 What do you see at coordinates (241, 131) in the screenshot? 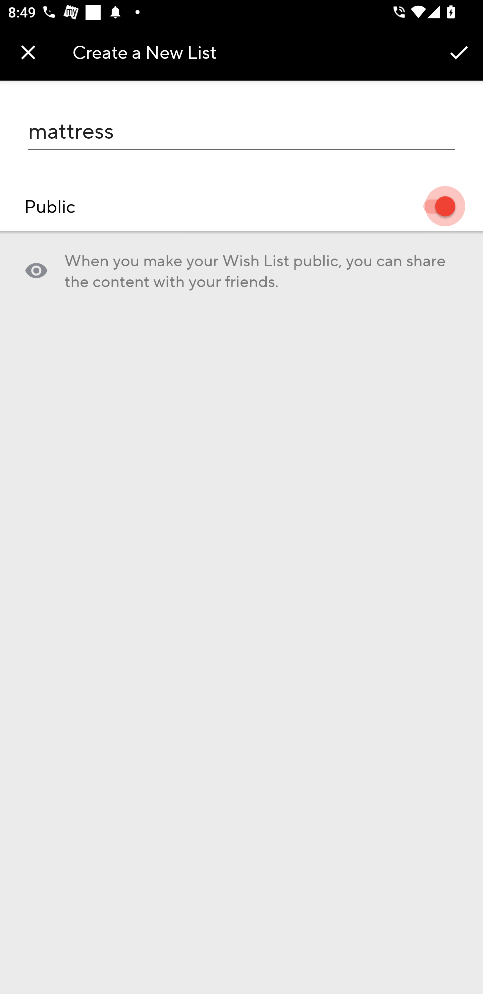
I see `mattress` at bounding box center [241, 131].